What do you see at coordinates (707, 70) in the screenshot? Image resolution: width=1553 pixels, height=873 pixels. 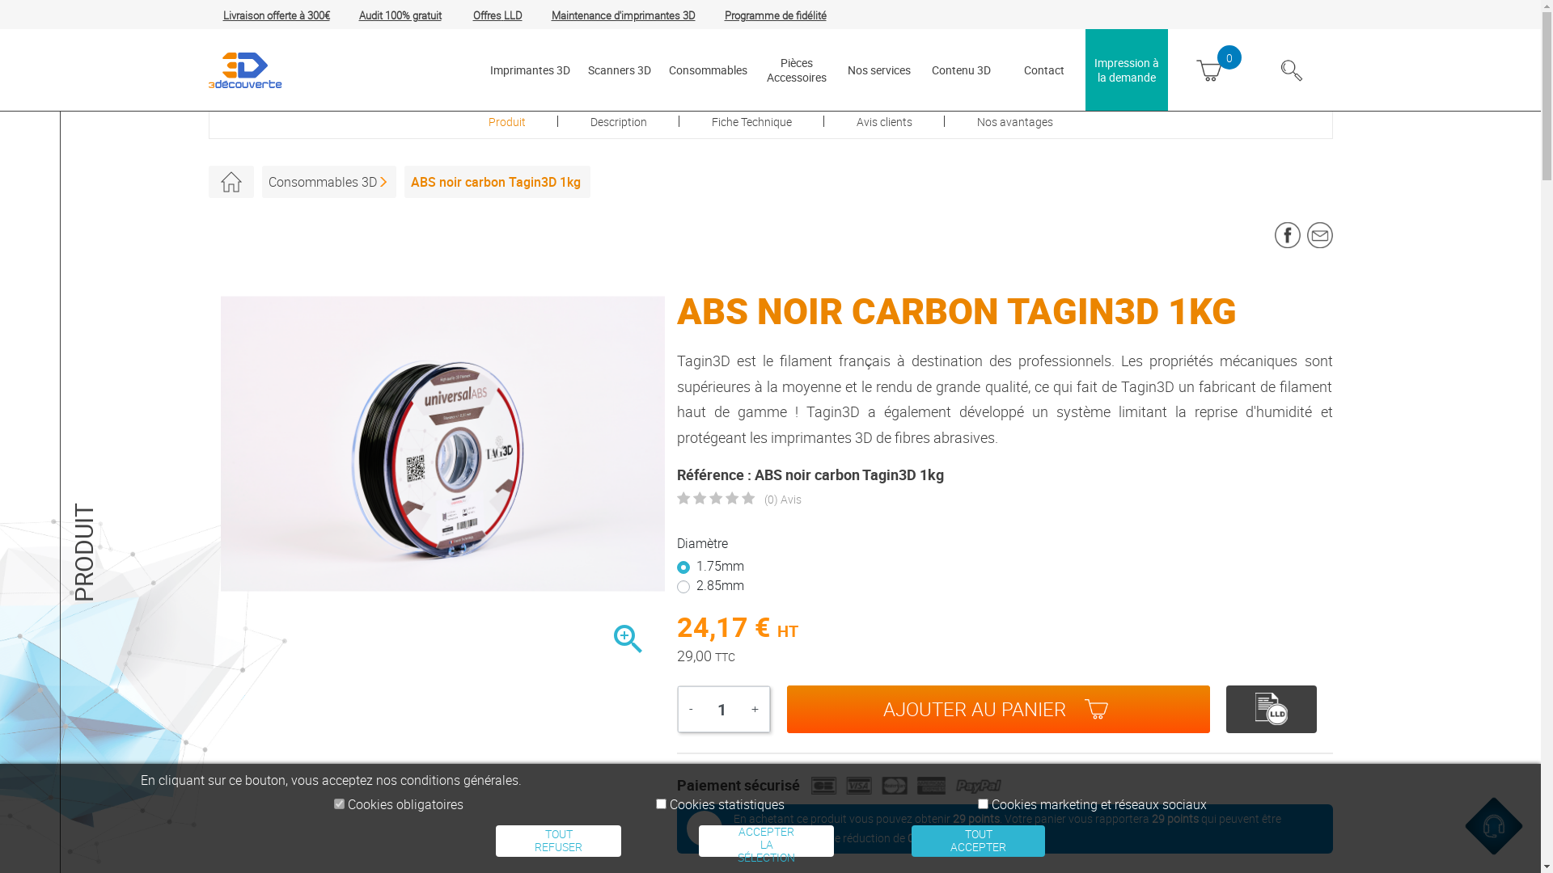 I see `Consommables` at bounding box center [707, 70].